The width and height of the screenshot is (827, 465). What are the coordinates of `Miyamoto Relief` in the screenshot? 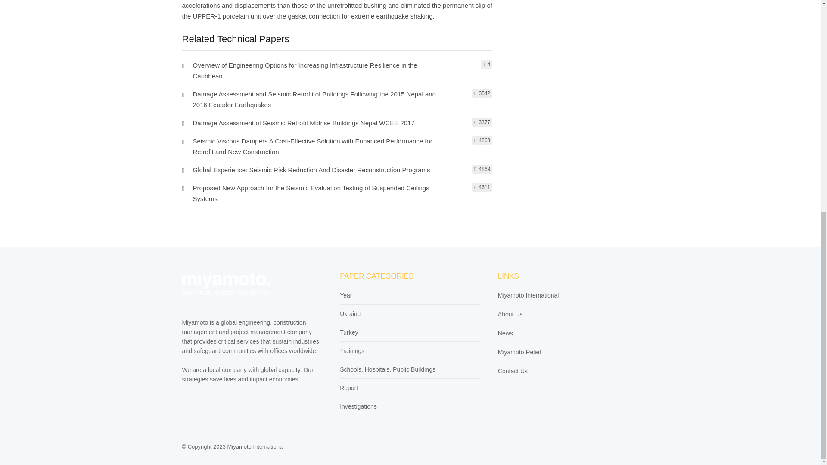 It's located at (519, 352).